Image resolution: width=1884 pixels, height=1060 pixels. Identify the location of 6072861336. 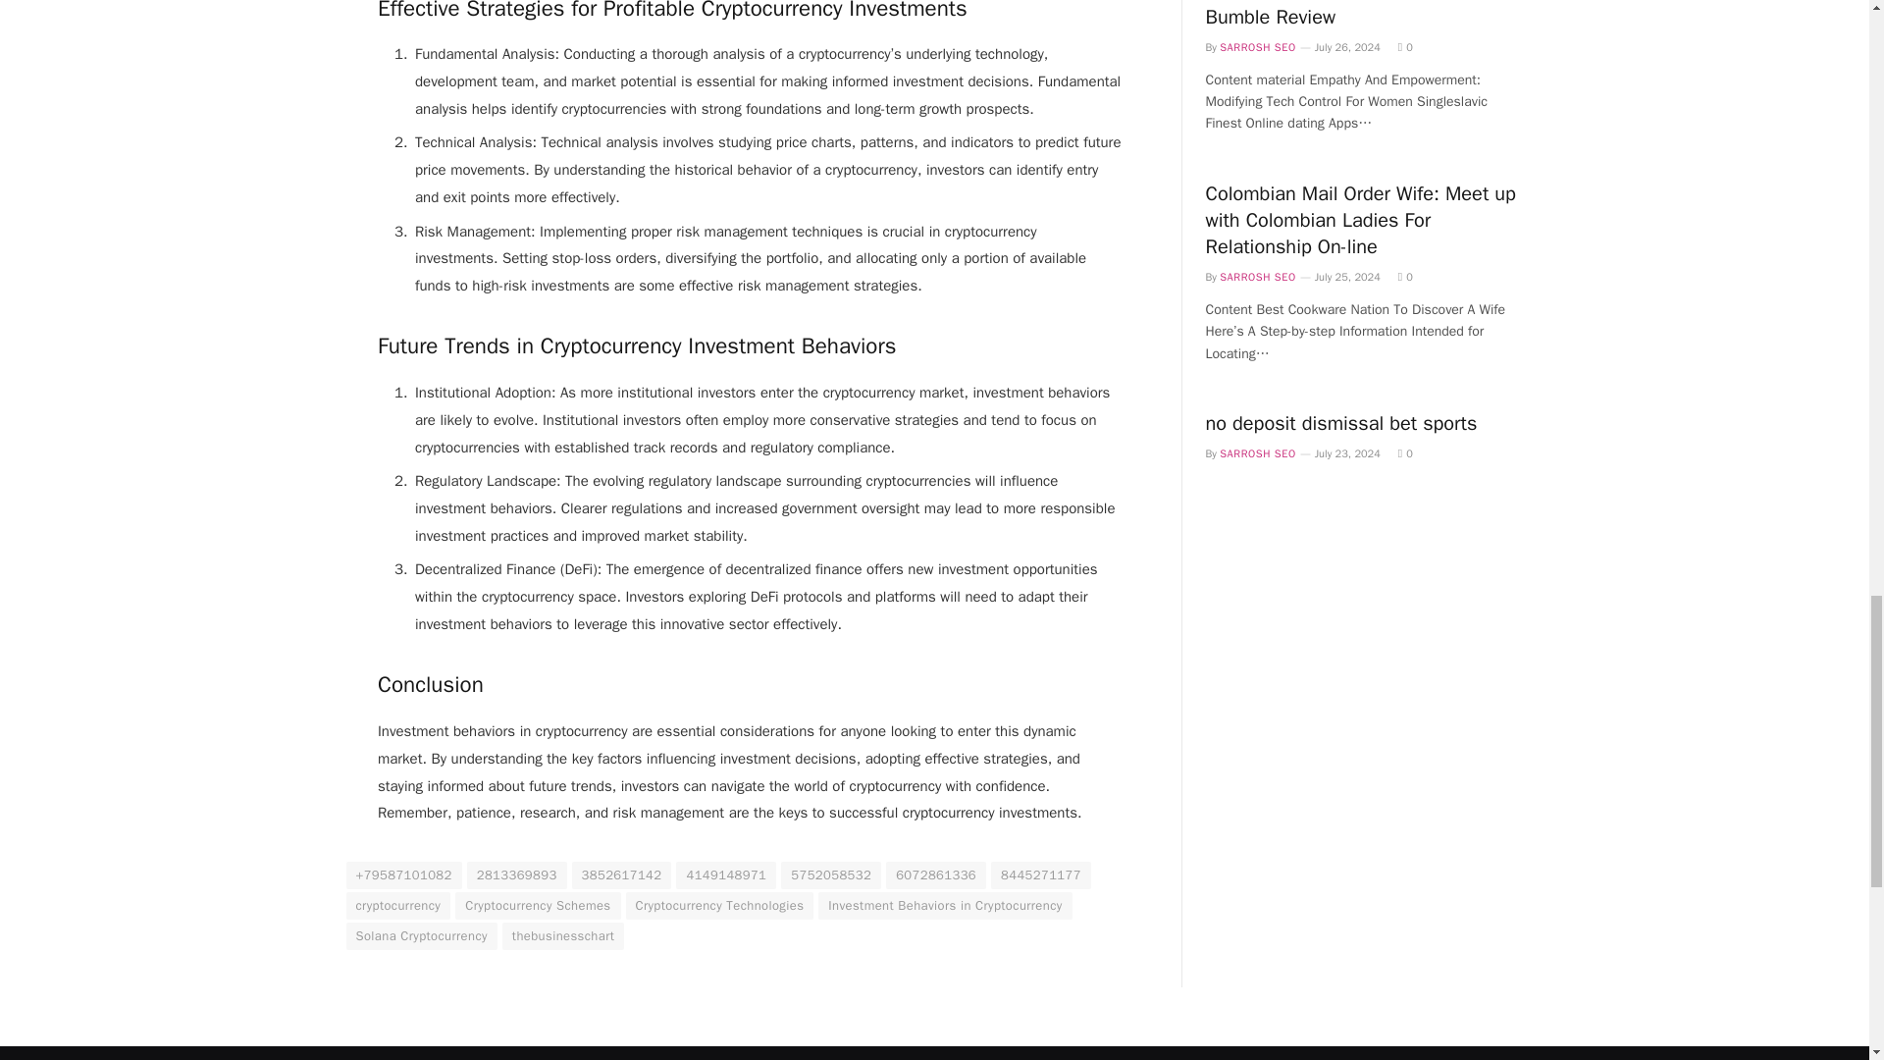
(935, 875).